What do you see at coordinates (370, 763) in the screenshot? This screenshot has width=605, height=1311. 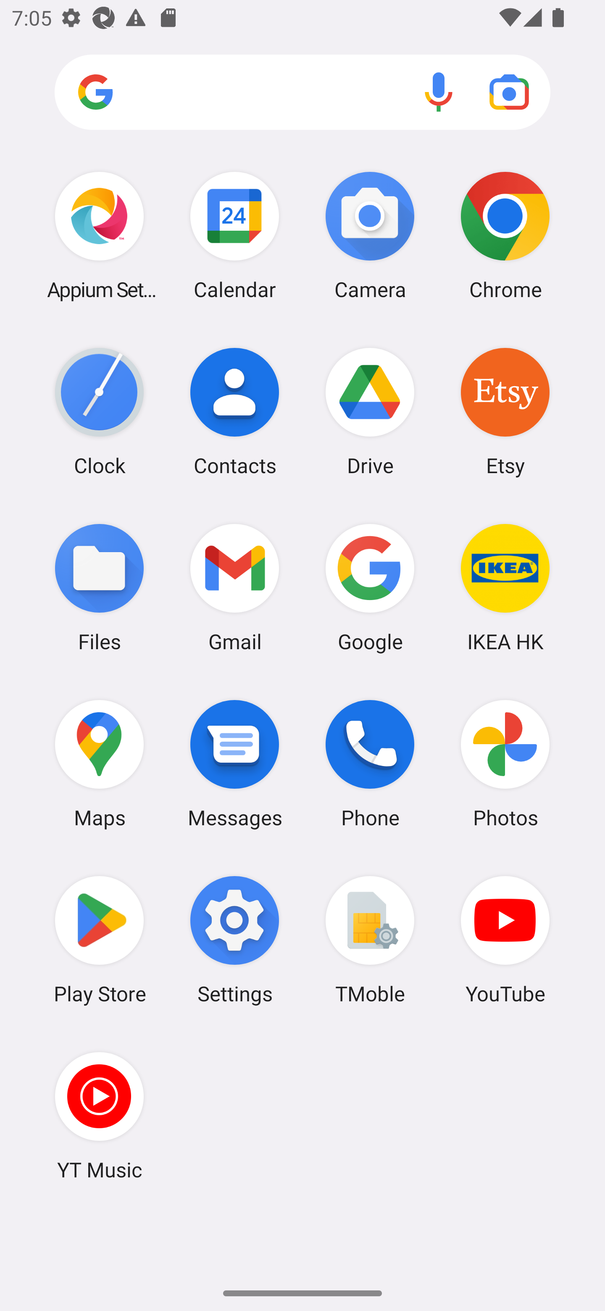 I see `Phone` at bounding box center [370, 763].